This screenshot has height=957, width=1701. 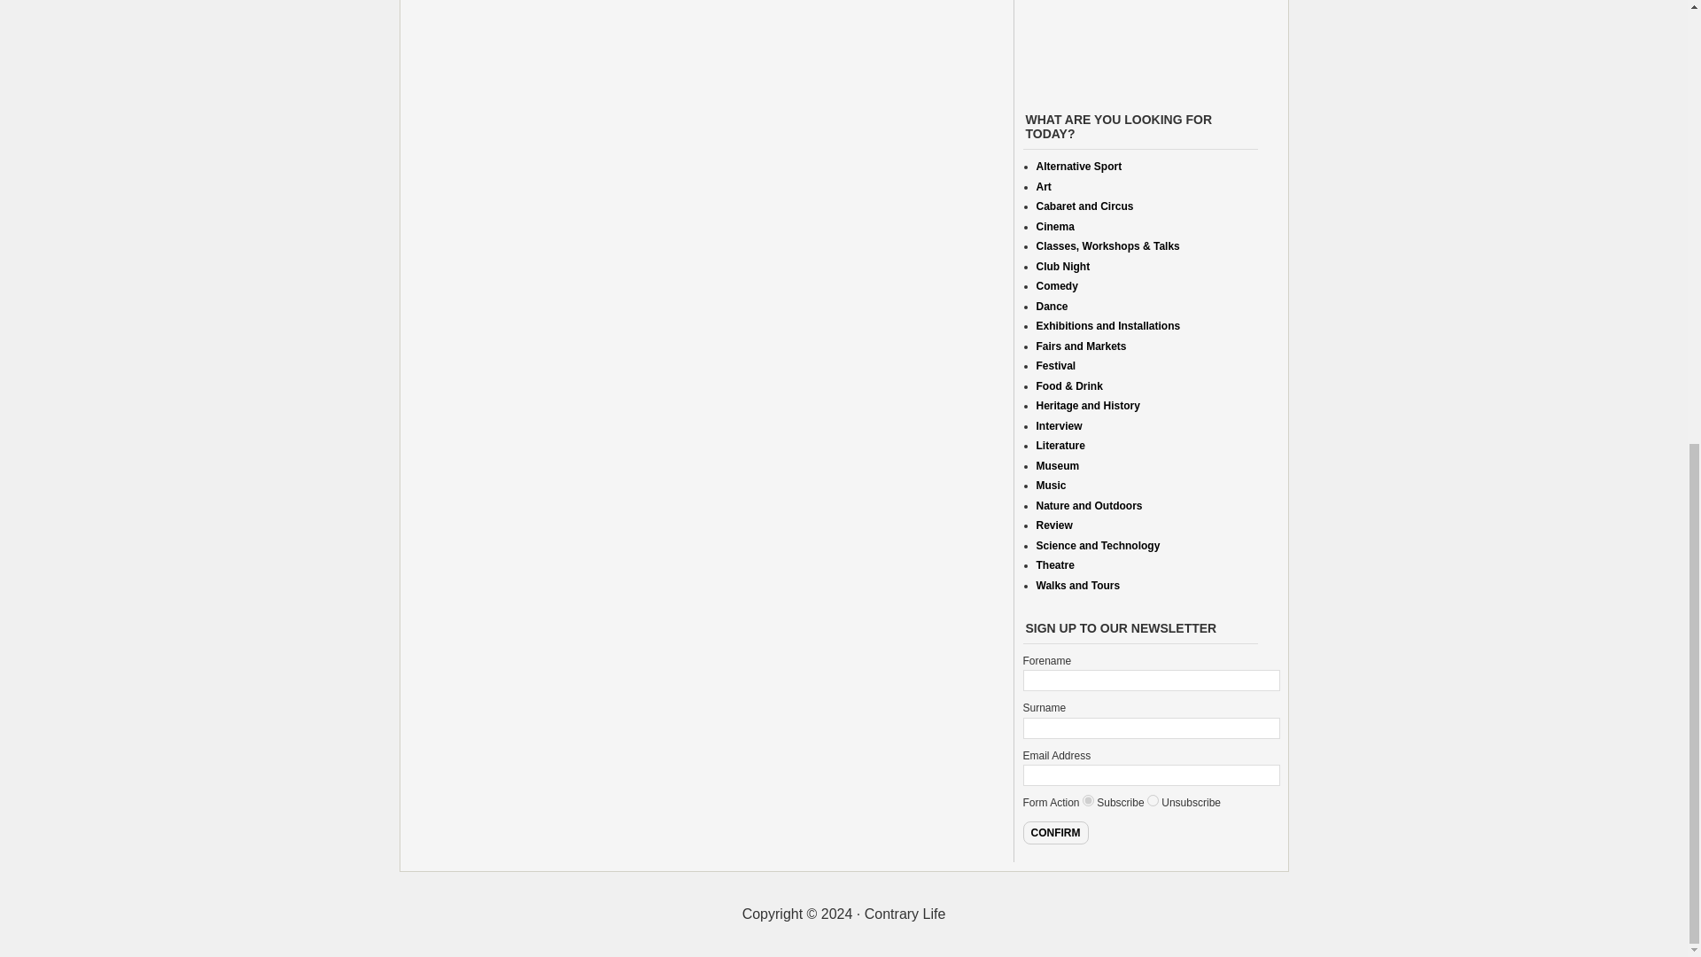 I want to click on unsubscribe, so click(x=1152, y=801).